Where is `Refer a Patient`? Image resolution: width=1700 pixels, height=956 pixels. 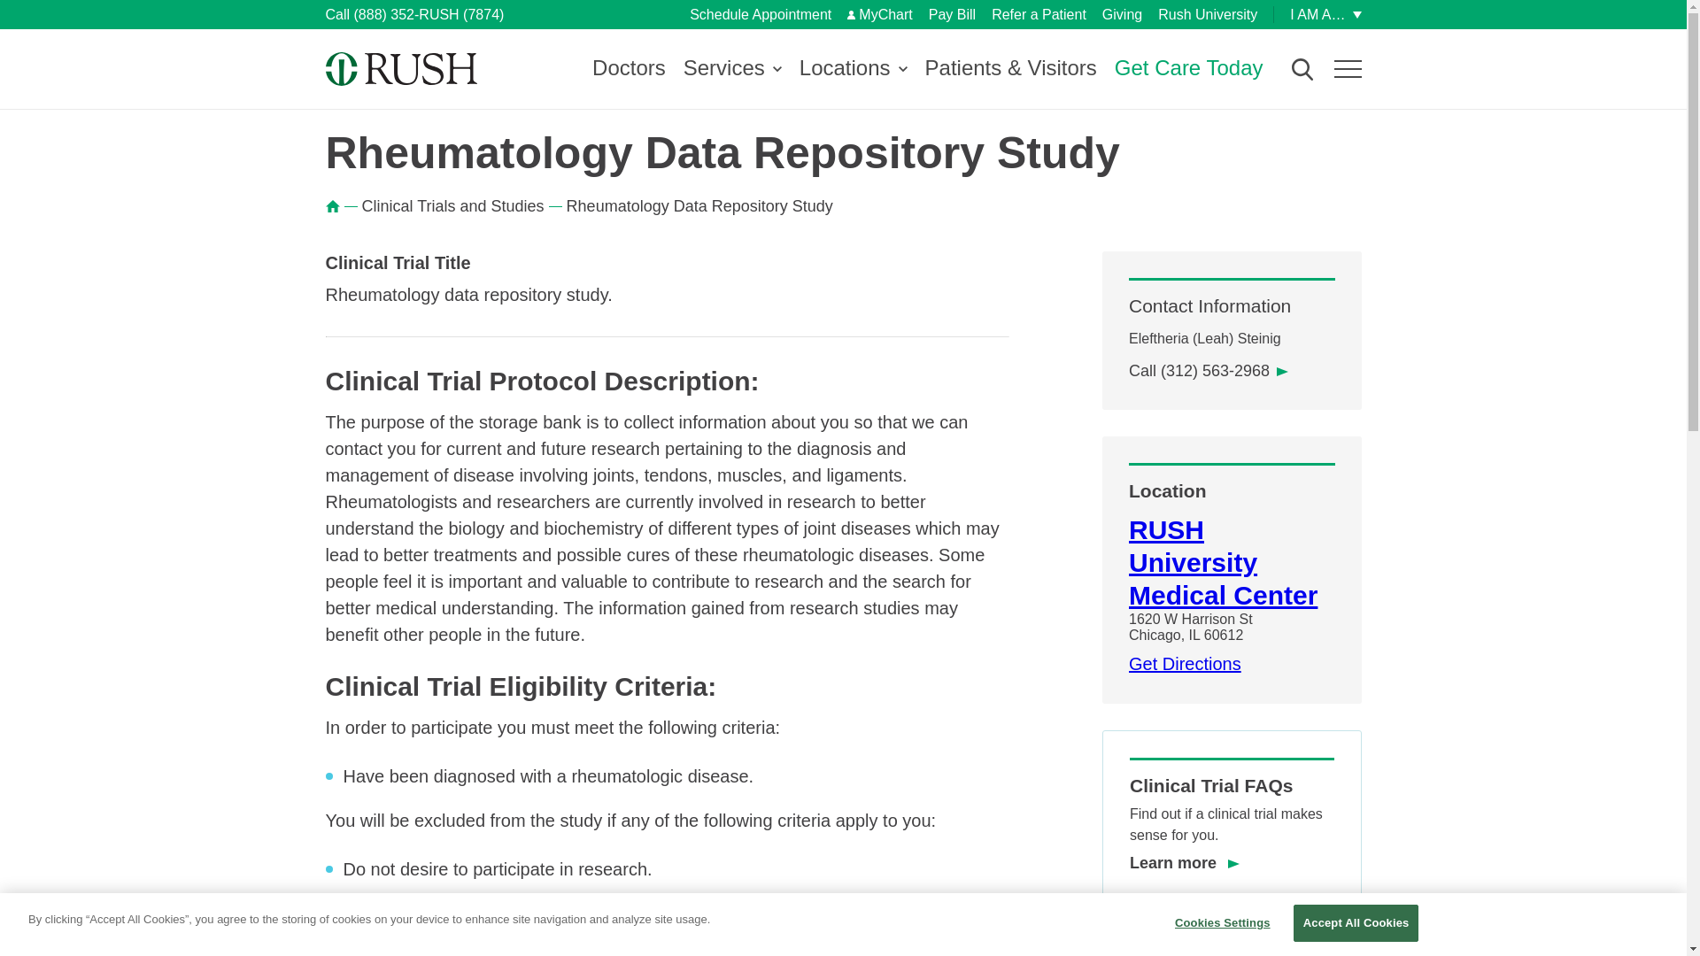 Refer a Patient is located at coordinates (1038, 14).